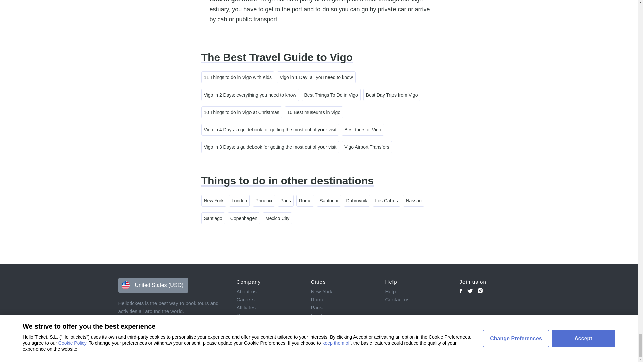 The width and height of the screenshot is (643, 362). I want to click on 10 Best museums in Vigo, so click(313, 112).